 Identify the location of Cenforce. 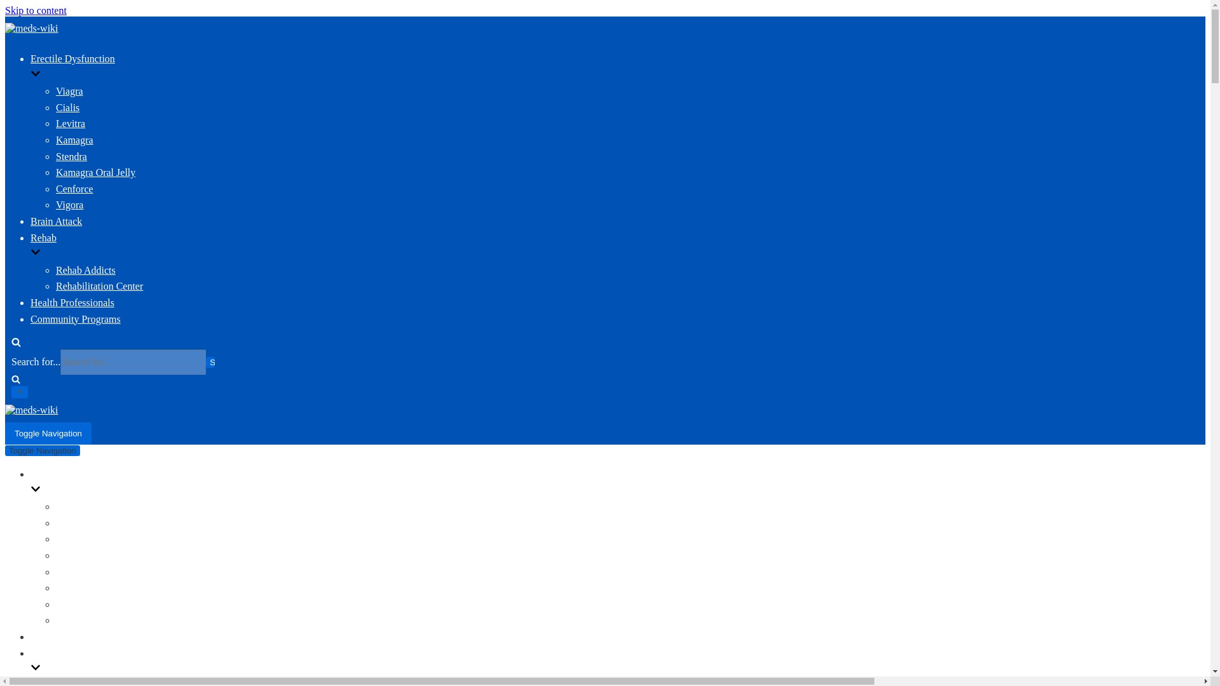
(75, 604).